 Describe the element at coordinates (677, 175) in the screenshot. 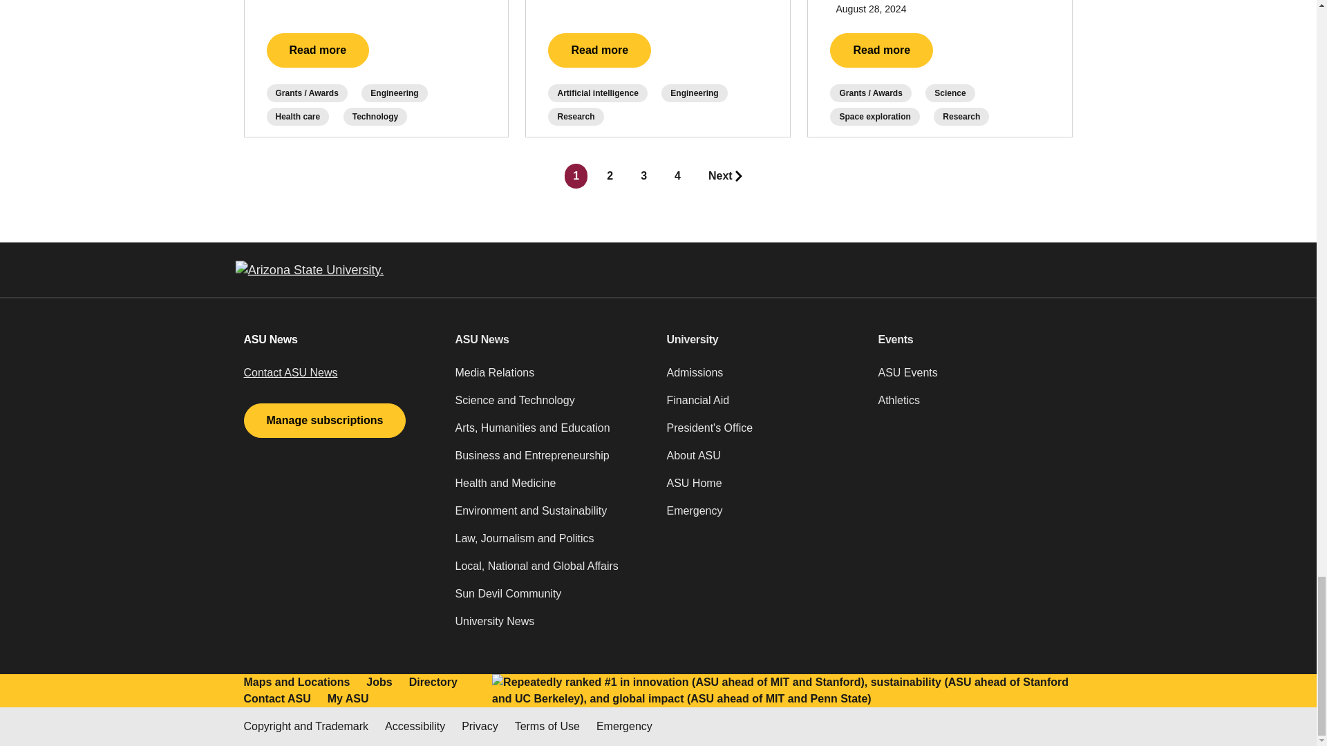

I see `Go to page 4` at that location.